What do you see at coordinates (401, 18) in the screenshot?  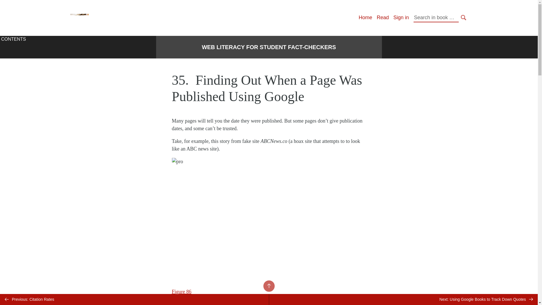 I see `Sign in` at bounding box center [401, 18].